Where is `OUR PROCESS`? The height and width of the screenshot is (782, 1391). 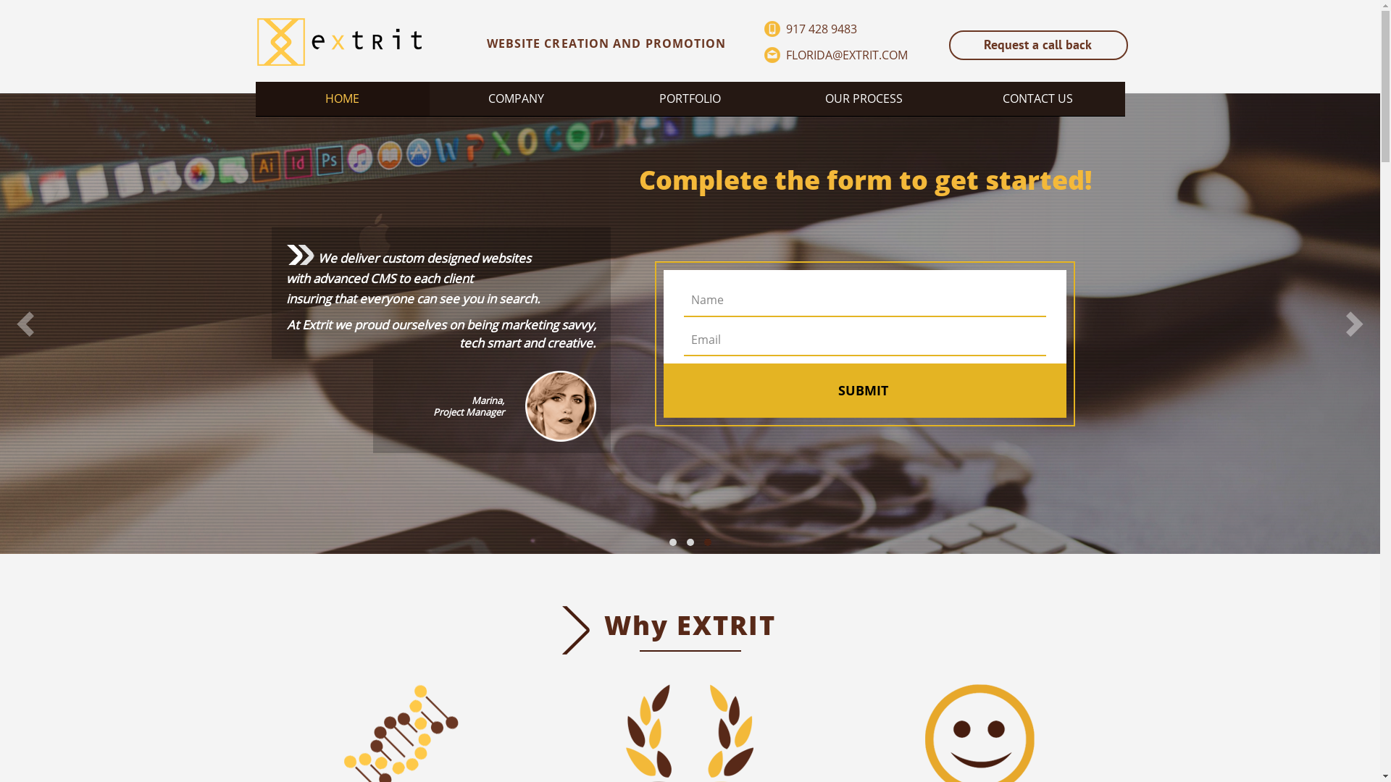
OUR PROCESS is located at coordinates (864, 98).